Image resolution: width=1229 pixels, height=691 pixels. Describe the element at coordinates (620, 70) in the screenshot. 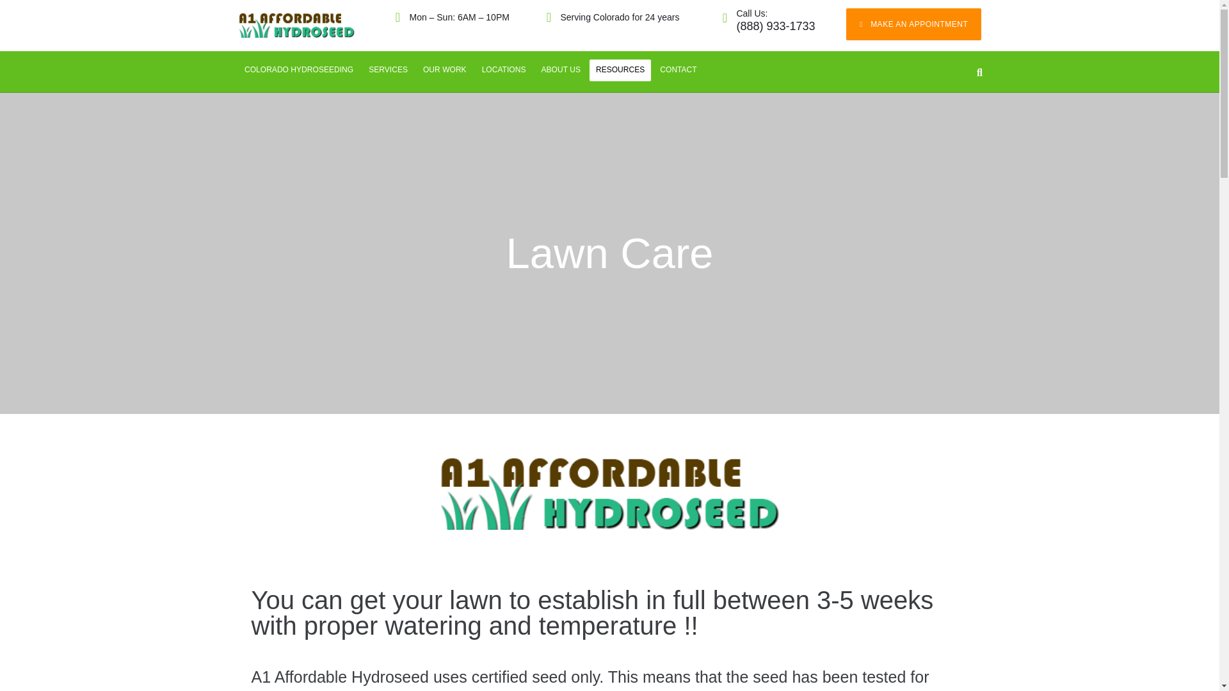

I see `RESOURCES` at that location.